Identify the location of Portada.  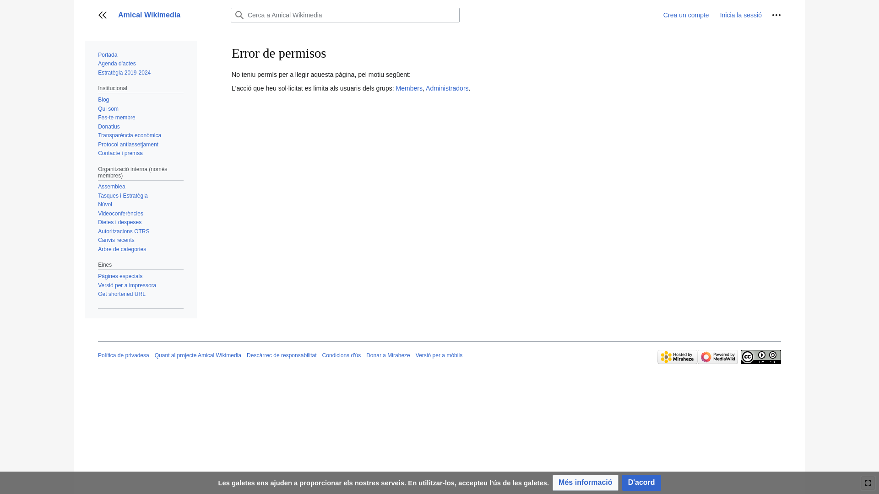
(108, 55).